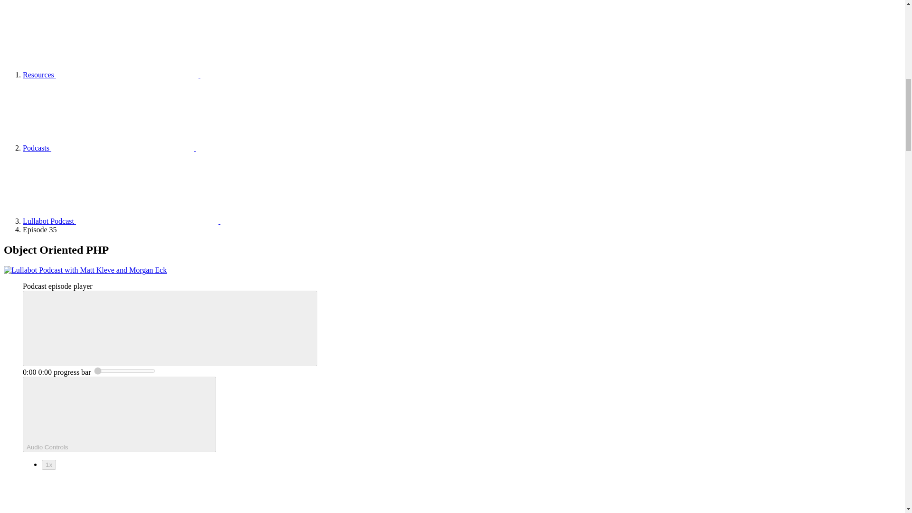  What do you see at coordinates (112, 75) in the screenshot?
I see `Resources` at bounding box center [112, 75].